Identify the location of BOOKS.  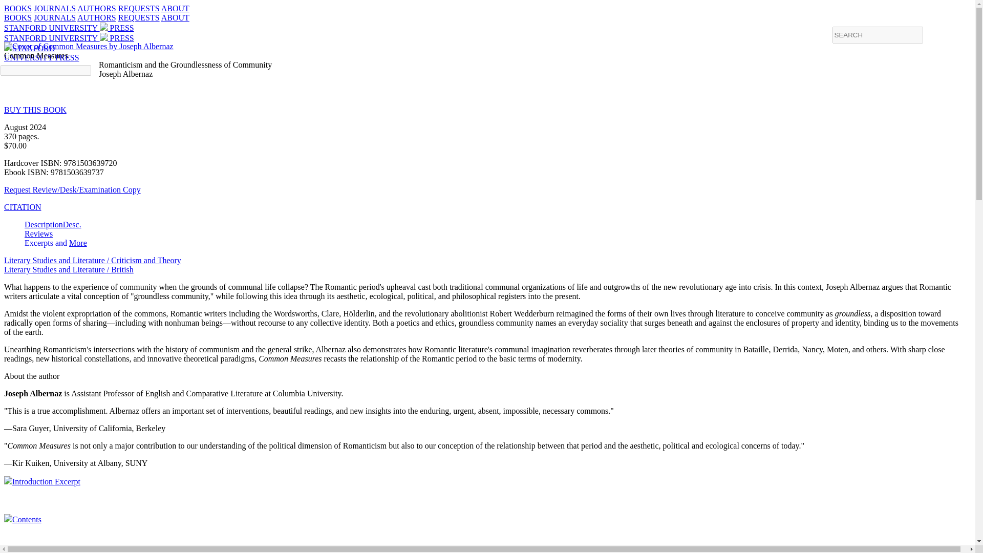
(41, 53).